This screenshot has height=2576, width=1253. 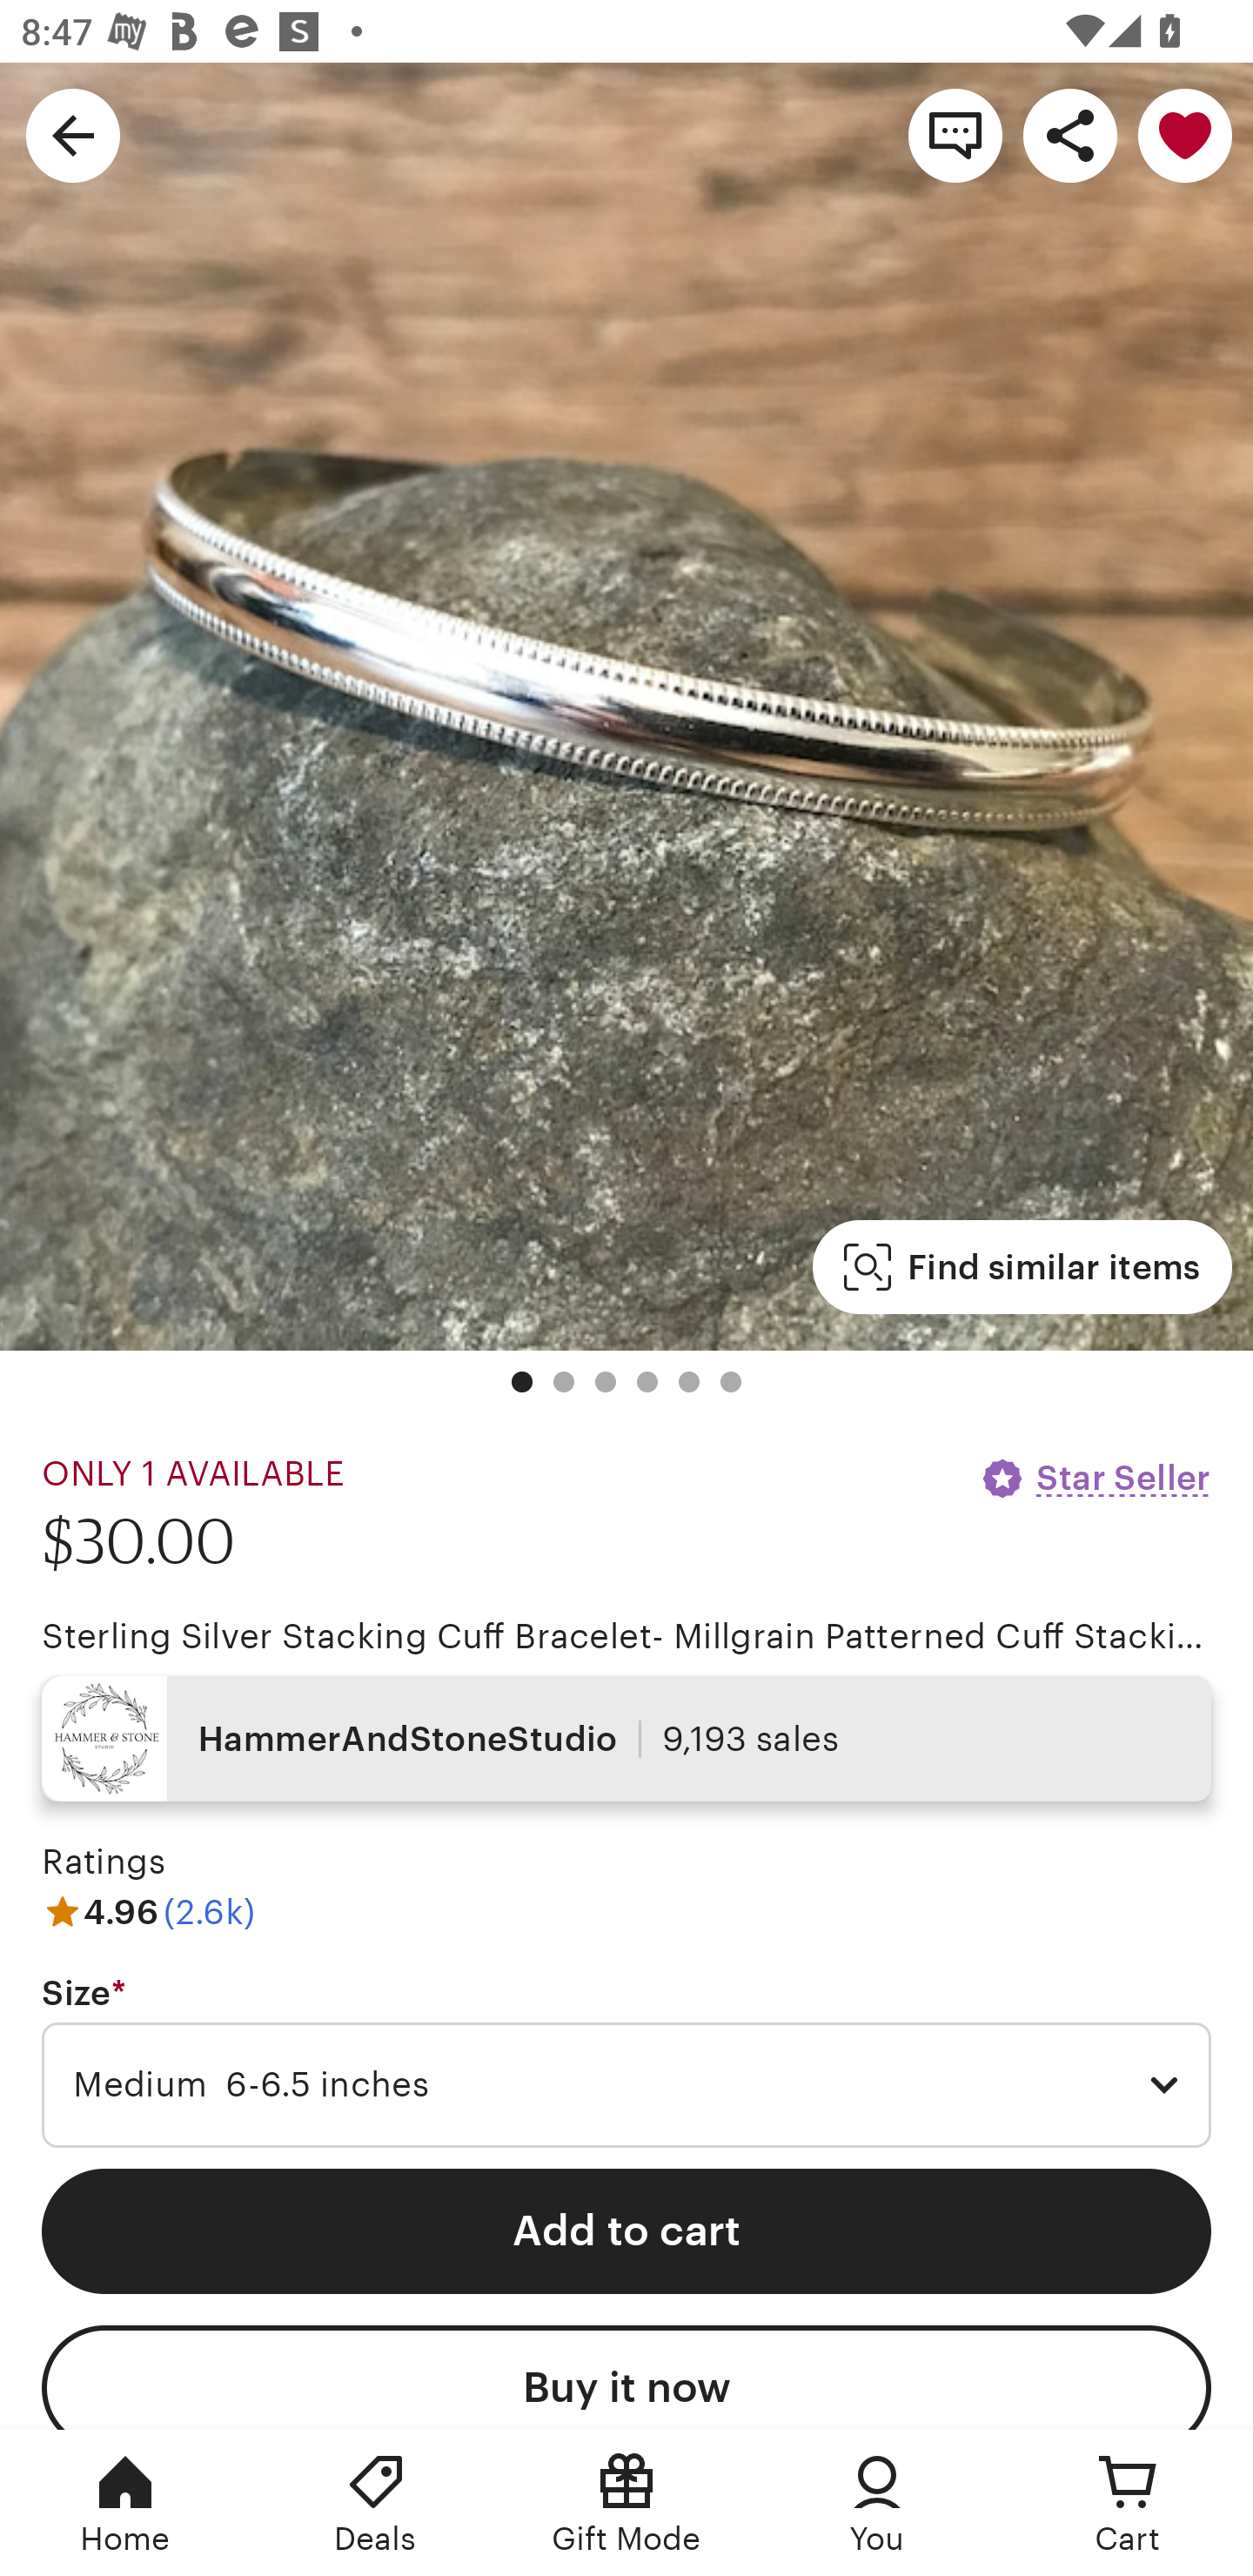 What do you see at coordinates (626, 1739) in the screenshot?
I see `HammerAndStoneStudio 9,193 sales` at bounding box center [626, 1739].